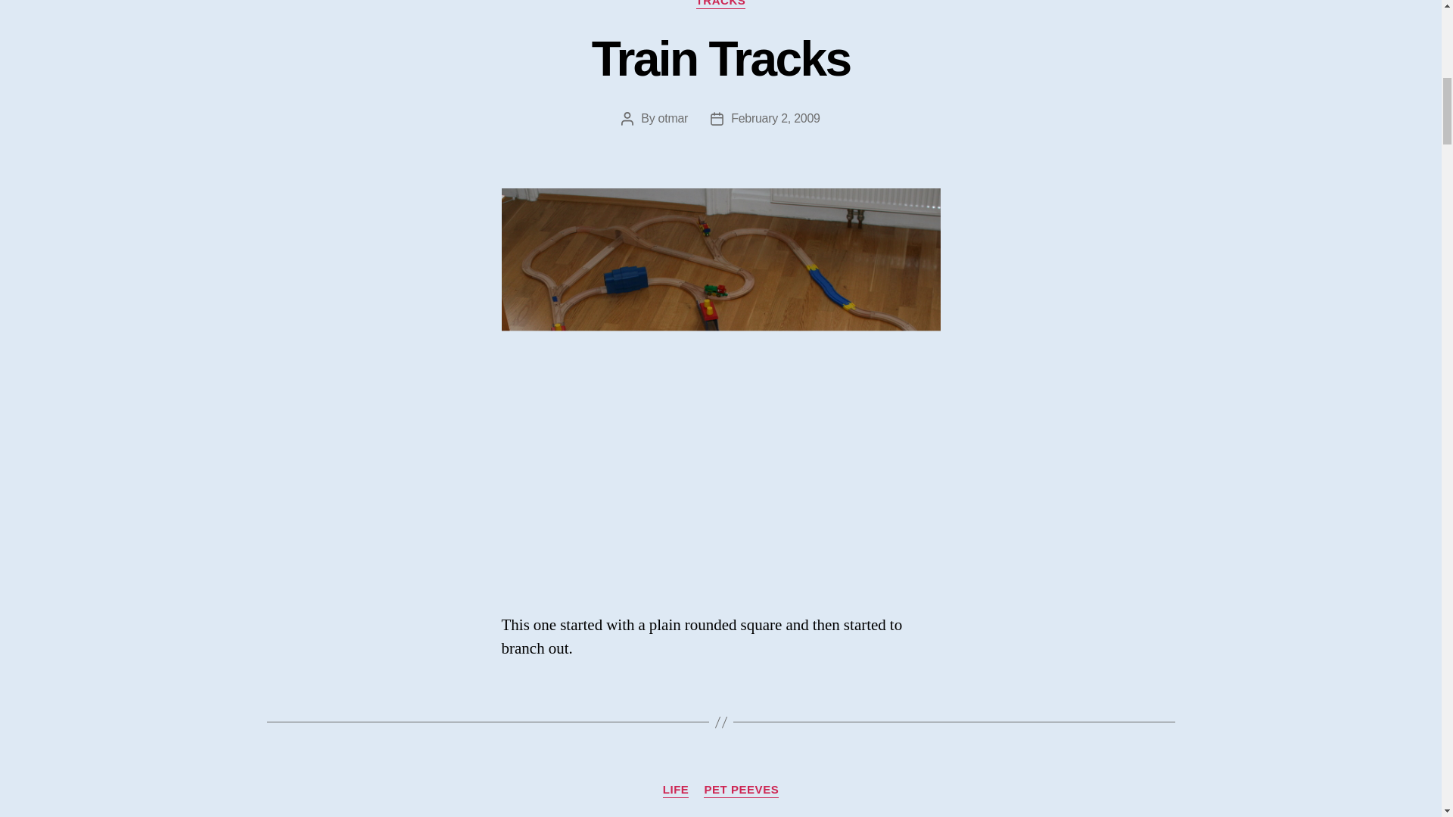  What do you see at coordinates (775, 118) in the screenshot?
I see `February 2, 2009` at bounding box center [775, 118].